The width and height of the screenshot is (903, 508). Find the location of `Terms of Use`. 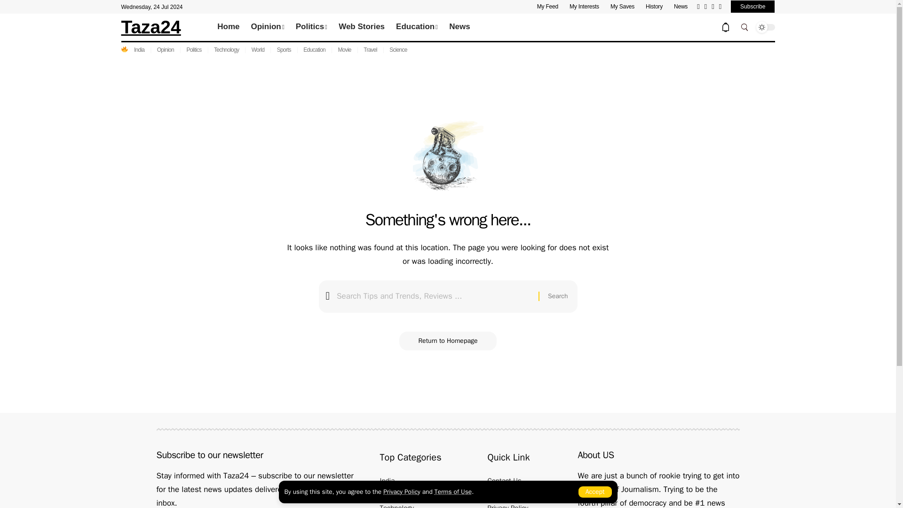

Terms of Use is located at coordinates (452, 492).